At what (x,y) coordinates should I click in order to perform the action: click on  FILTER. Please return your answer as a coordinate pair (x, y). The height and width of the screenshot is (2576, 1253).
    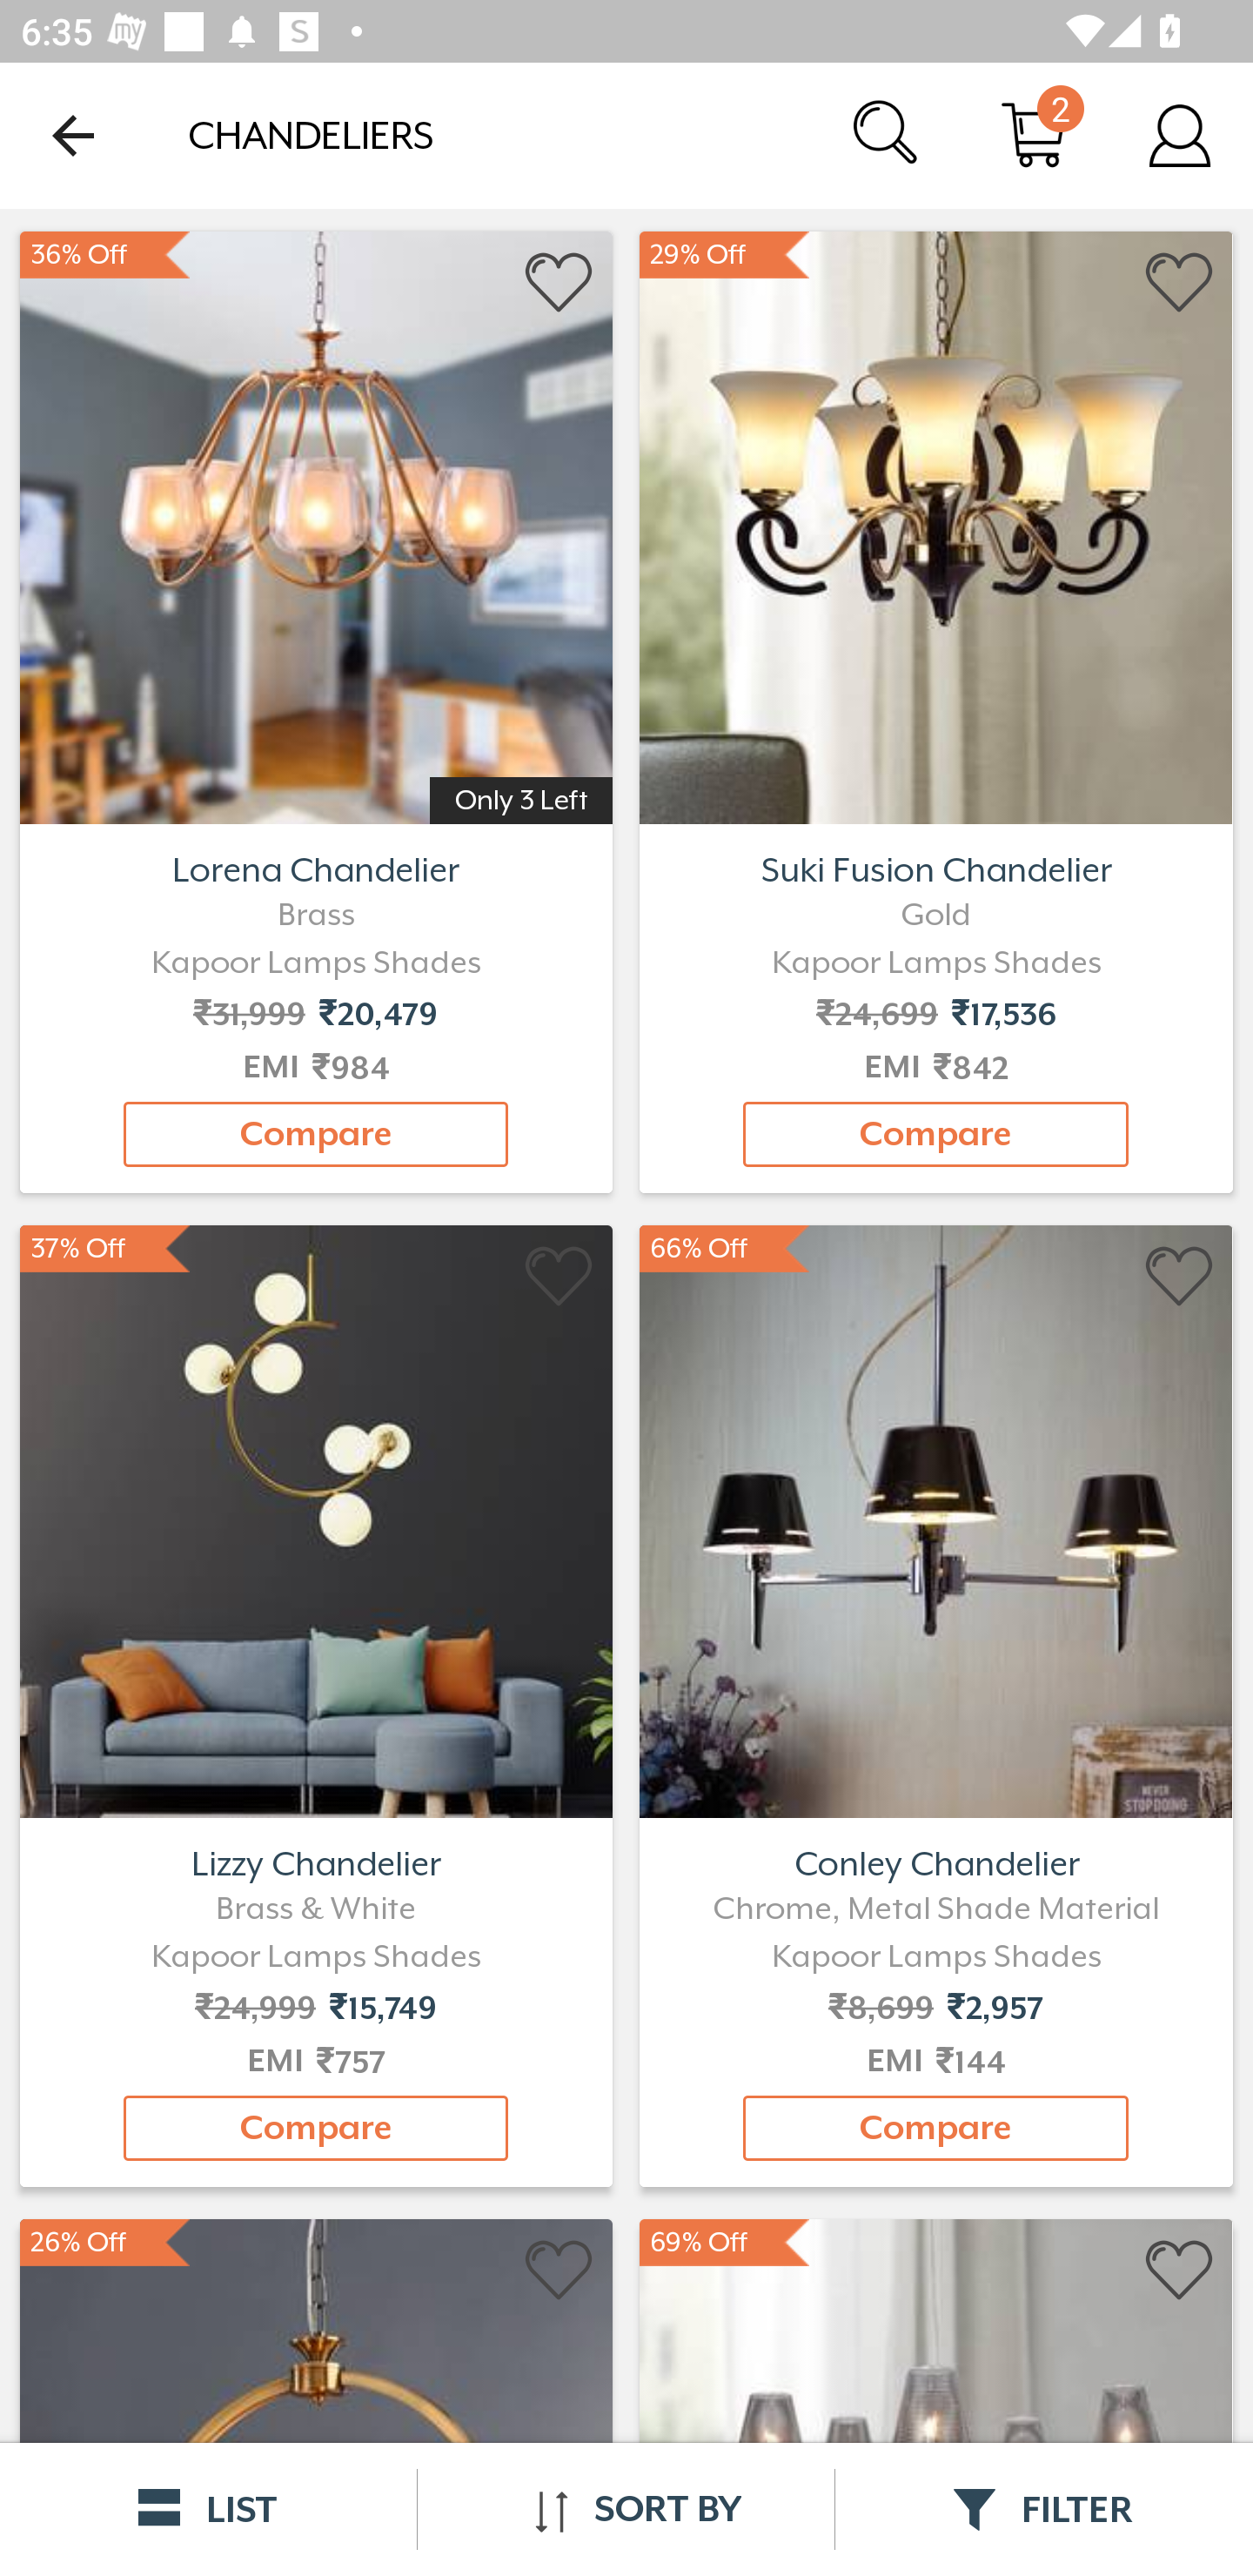
    Looking at the image, I should click on (1044, 2509).